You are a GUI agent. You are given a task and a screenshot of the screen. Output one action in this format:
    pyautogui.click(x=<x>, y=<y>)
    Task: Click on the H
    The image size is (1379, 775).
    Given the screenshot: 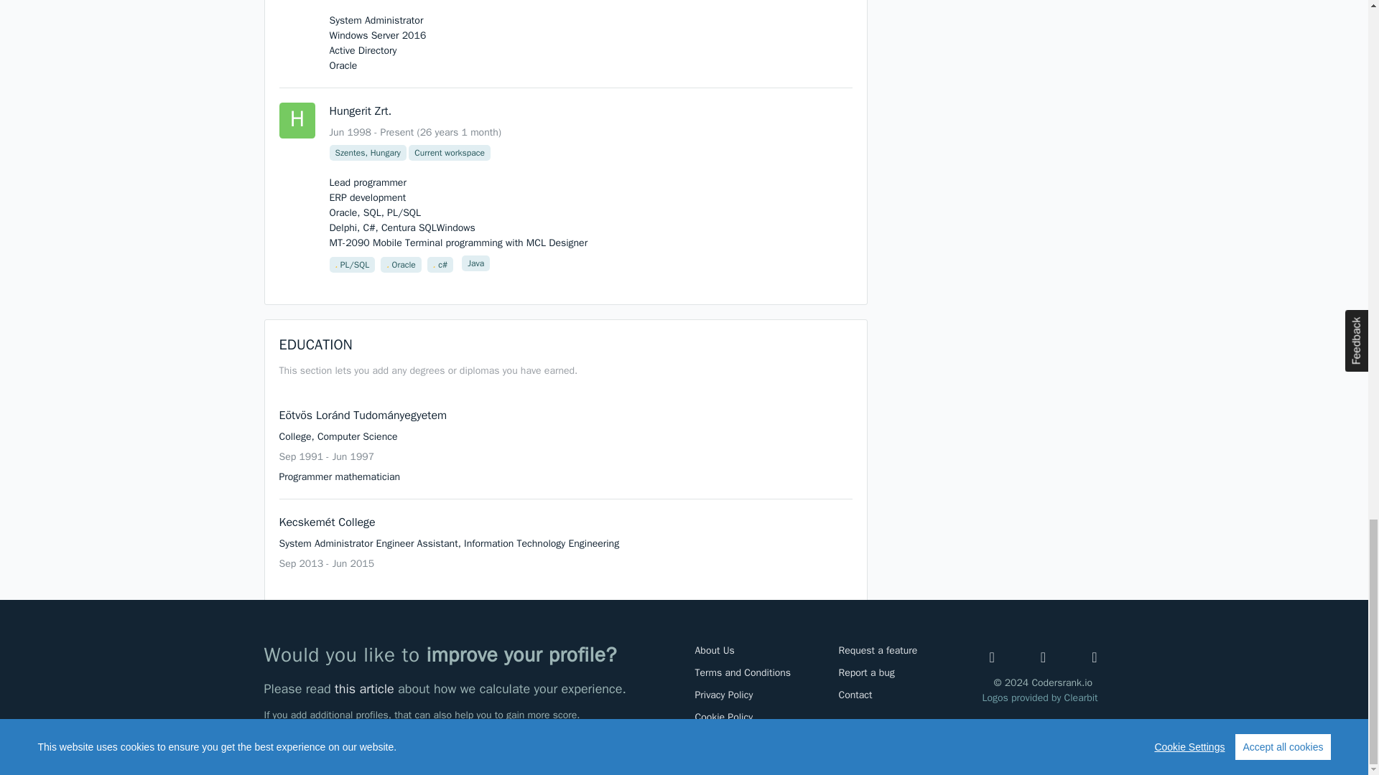 What is the action you would take?
    pyautogui.click(x=296, y=121)
    